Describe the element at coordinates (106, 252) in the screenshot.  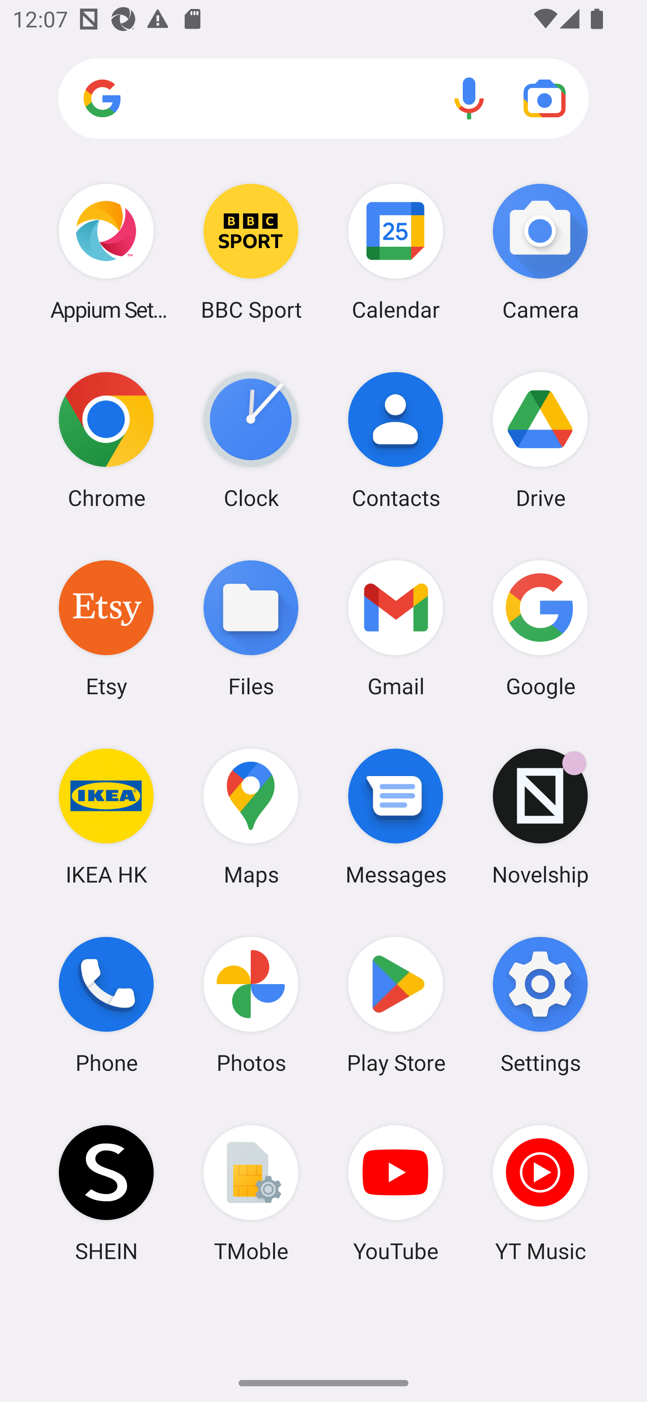
I see `Appium Settings` at that location.